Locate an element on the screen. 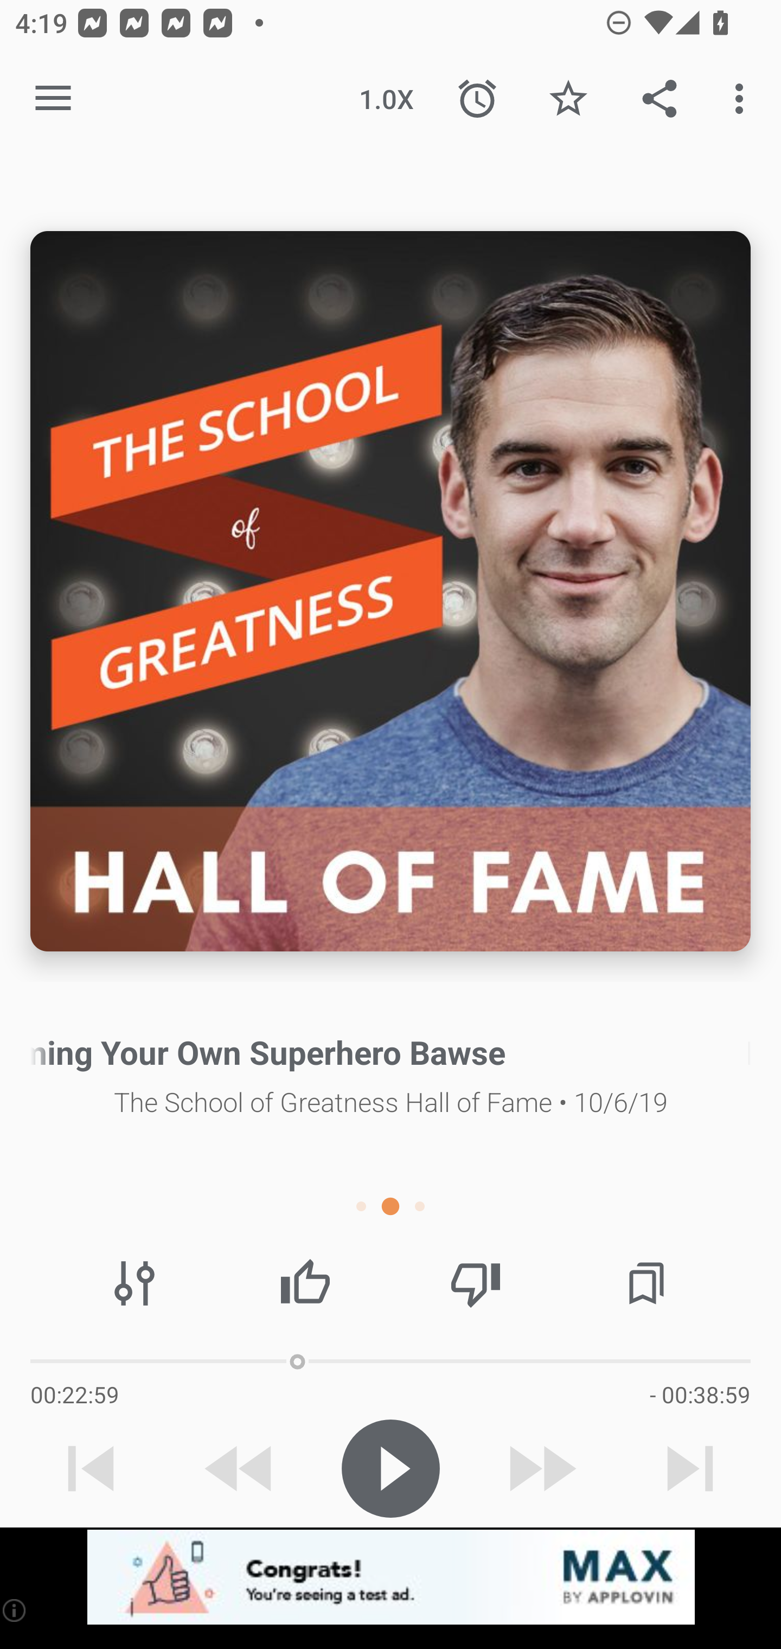 The width and height of the screenshot is (781, 1649). - 00:38:59 is located at coordinates (700, 1394).